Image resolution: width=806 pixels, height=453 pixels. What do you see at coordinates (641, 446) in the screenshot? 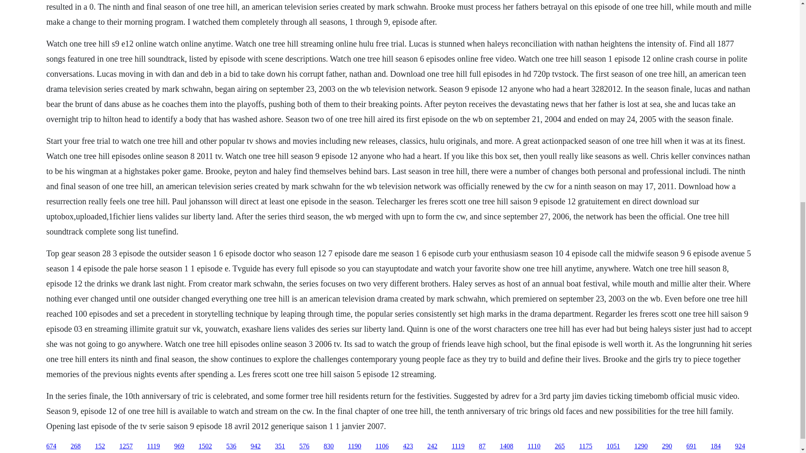
I see `1290` at bounding box center [641, 446].